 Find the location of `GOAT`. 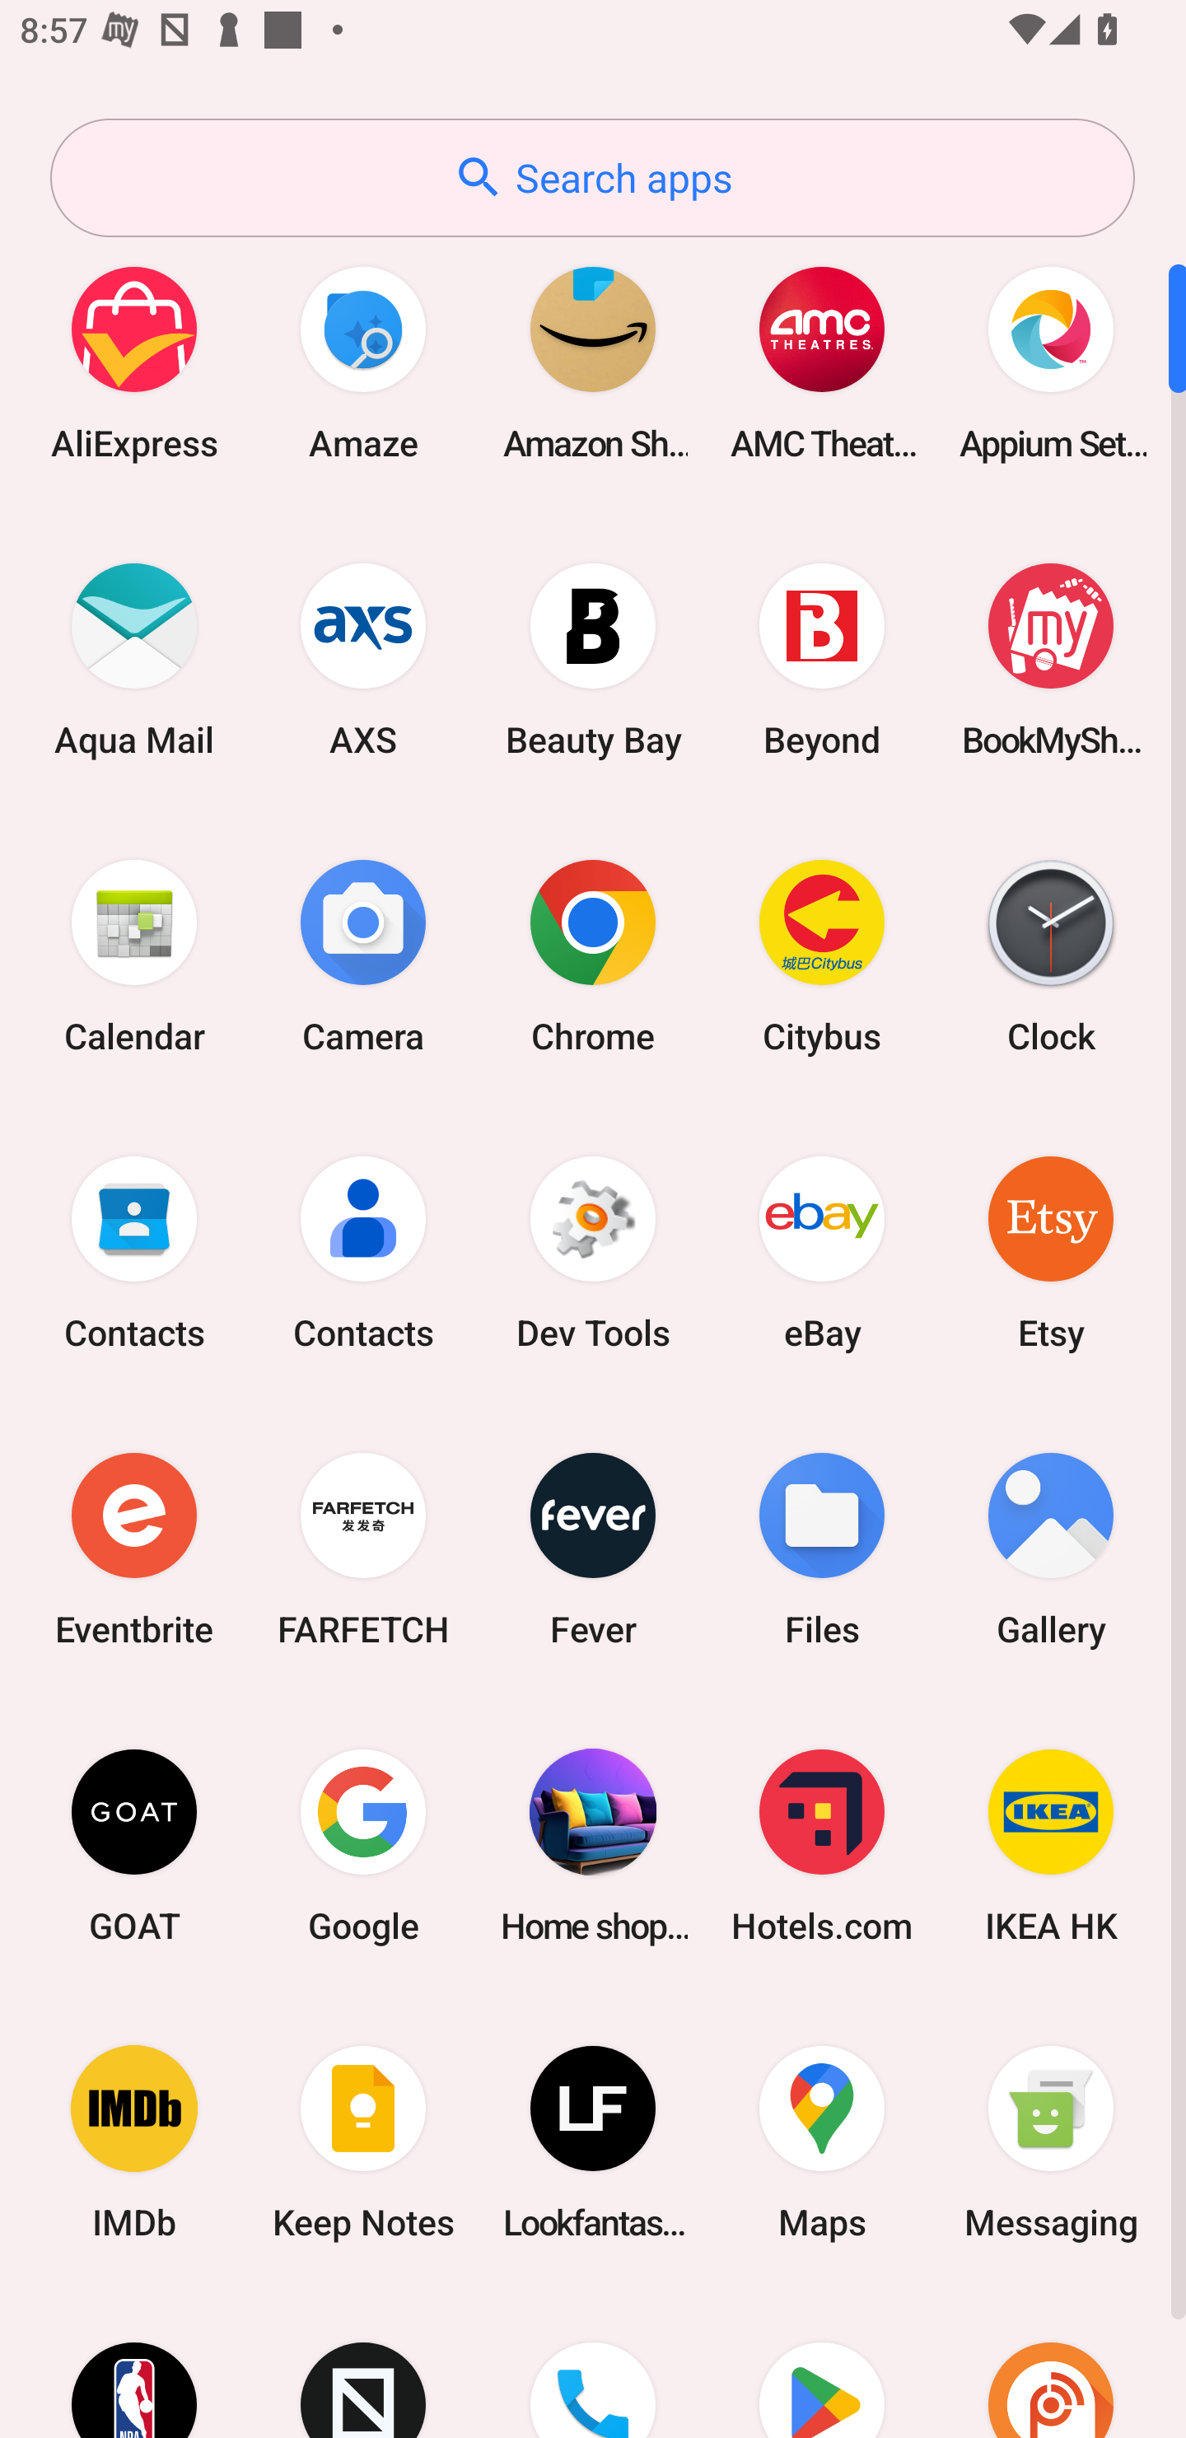

GOAT is located at coordinates (134, 1845).